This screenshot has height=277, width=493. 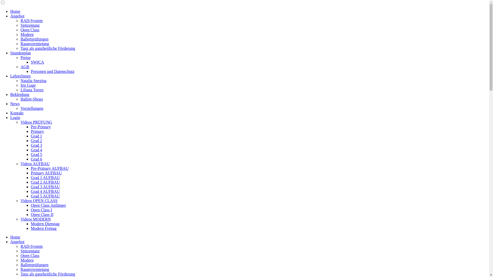 What do you see at coordinates (15, 237) in the screenshot?
I see `Home` at bounding box center [15, 237].